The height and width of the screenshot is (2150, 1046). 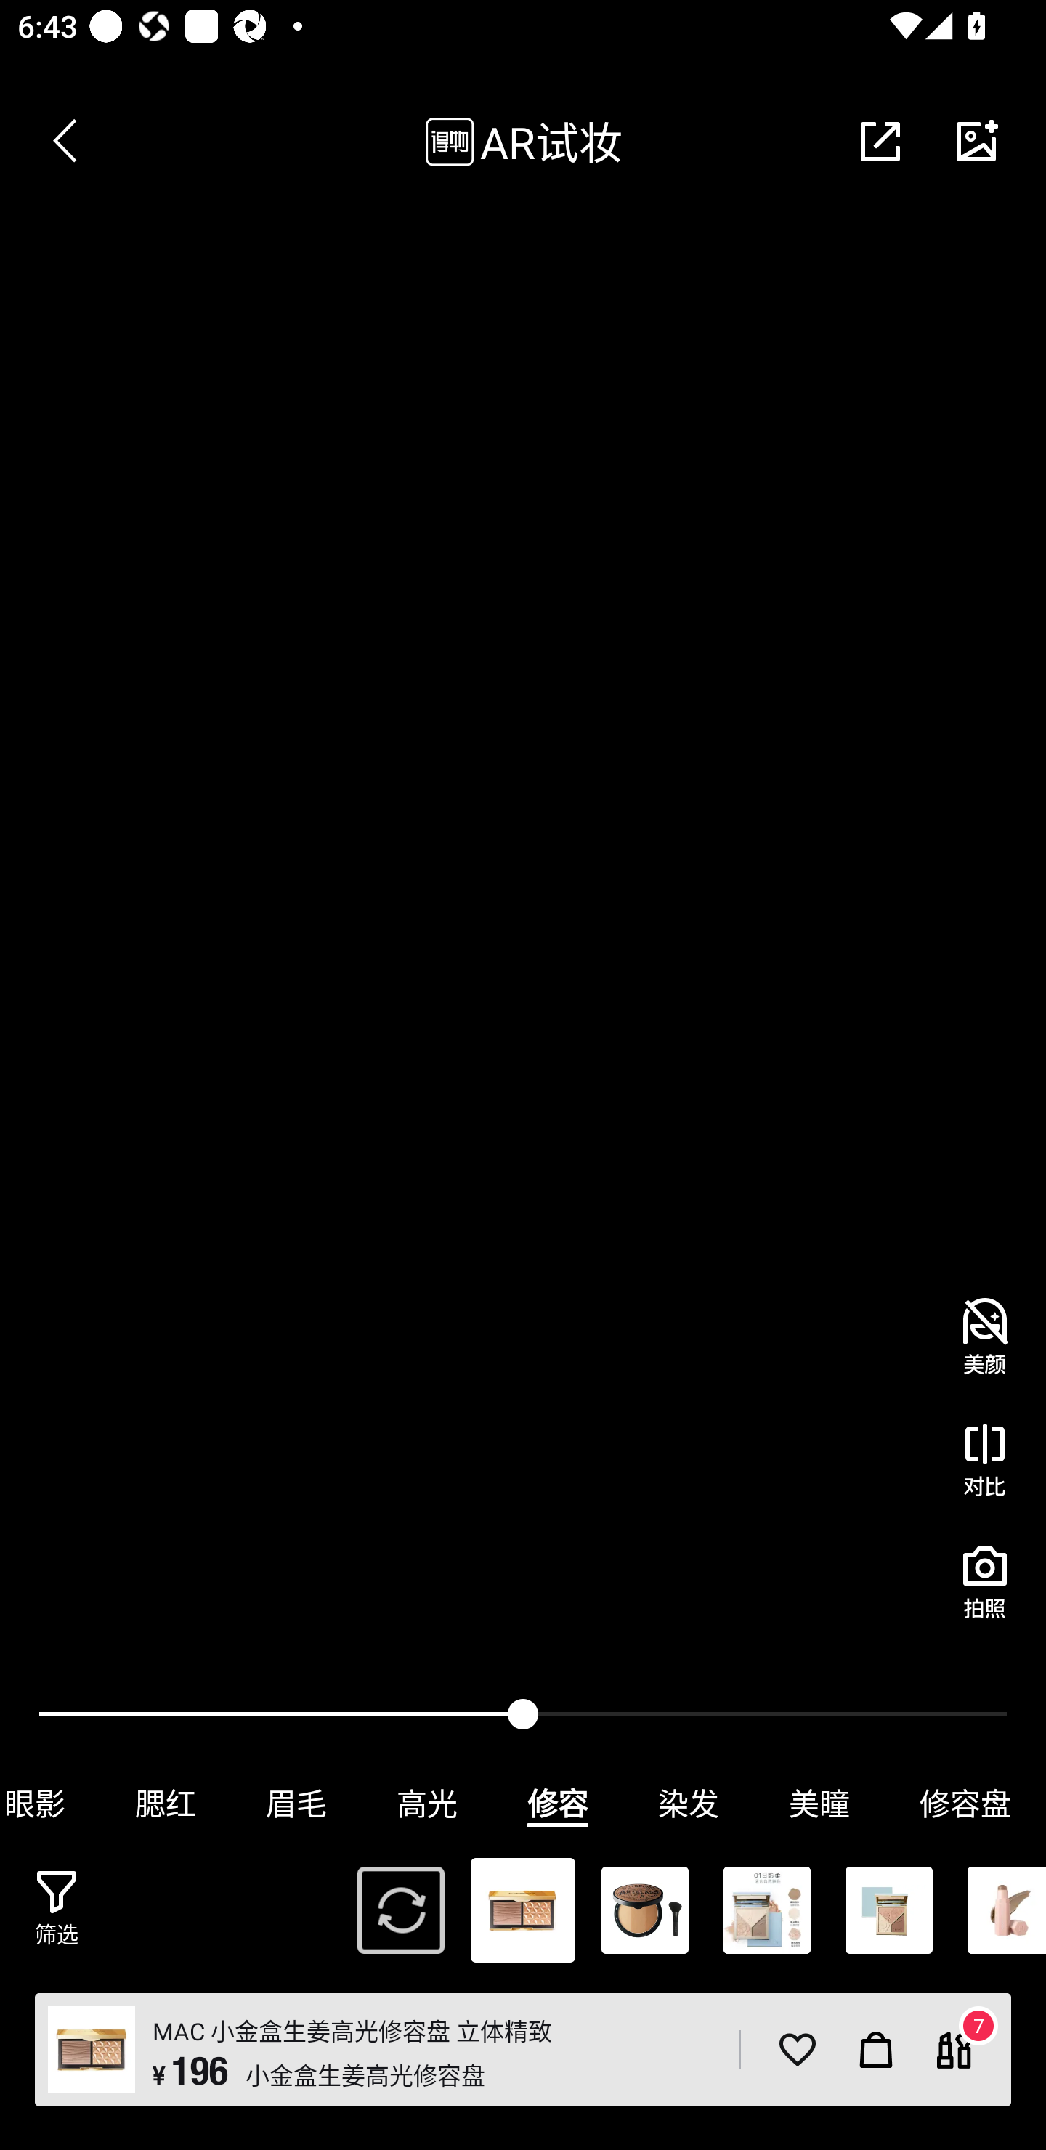 What do you see at coordinates (523, 2050) in the screenshot?
I see `MAC 小金盒生姜高光修容盘 立体精致 ¥ 196 小金盒生姜高光修容盘 7` at bounding box center [523, 2050].